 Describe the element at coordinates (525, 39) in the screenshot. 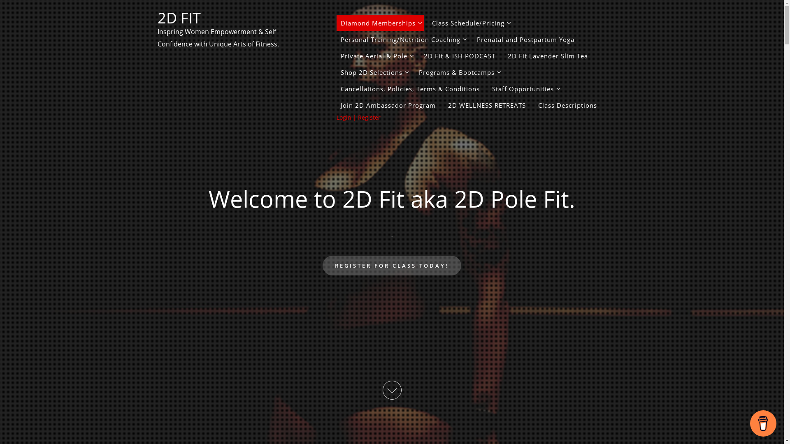

I see `Prenatal and Postpartum Yoga` at that location.